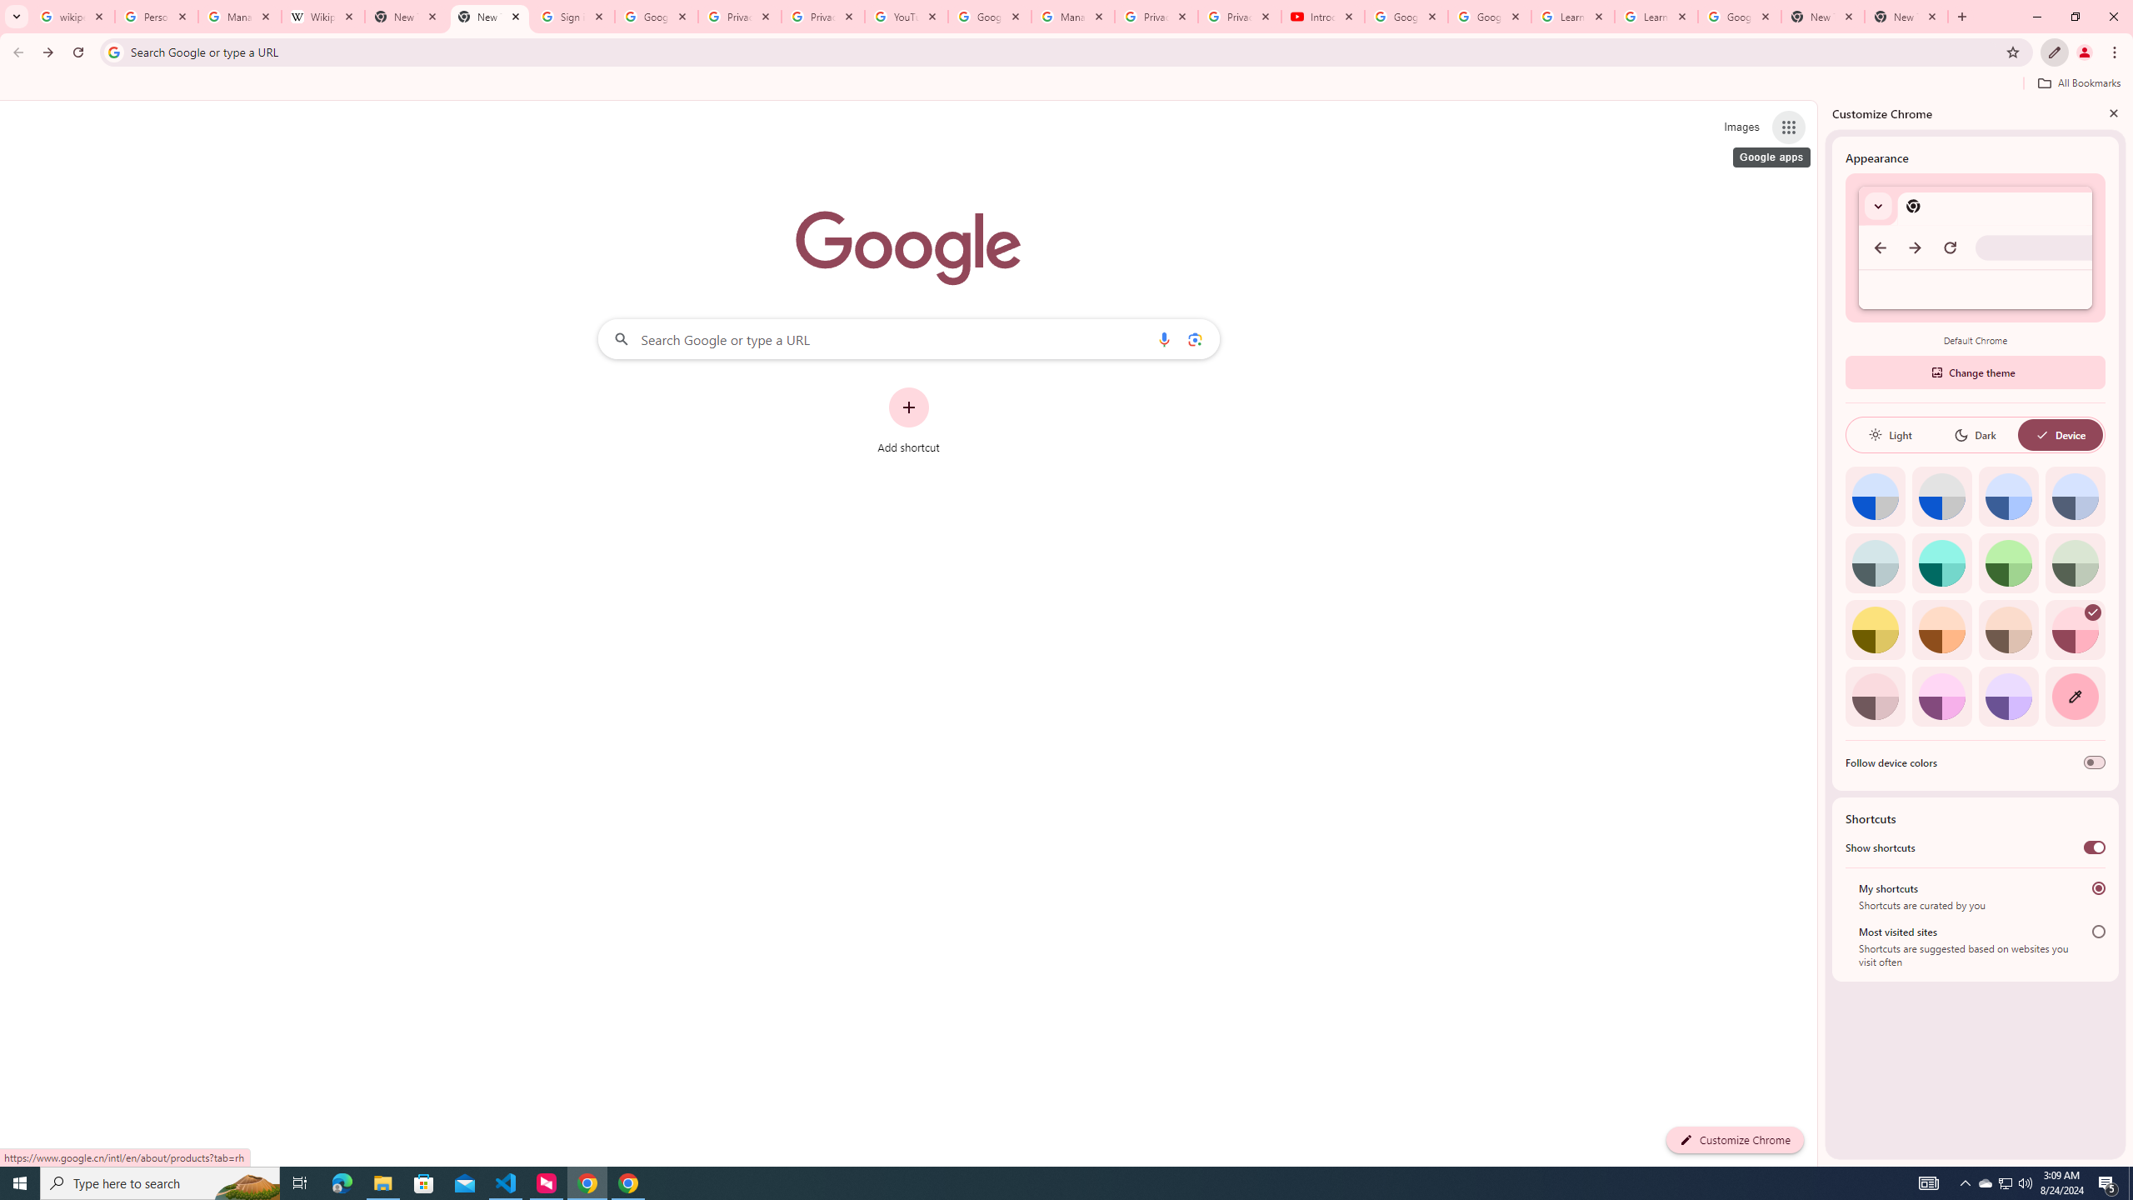  I want to click on New Tab, so click(1906, 17).